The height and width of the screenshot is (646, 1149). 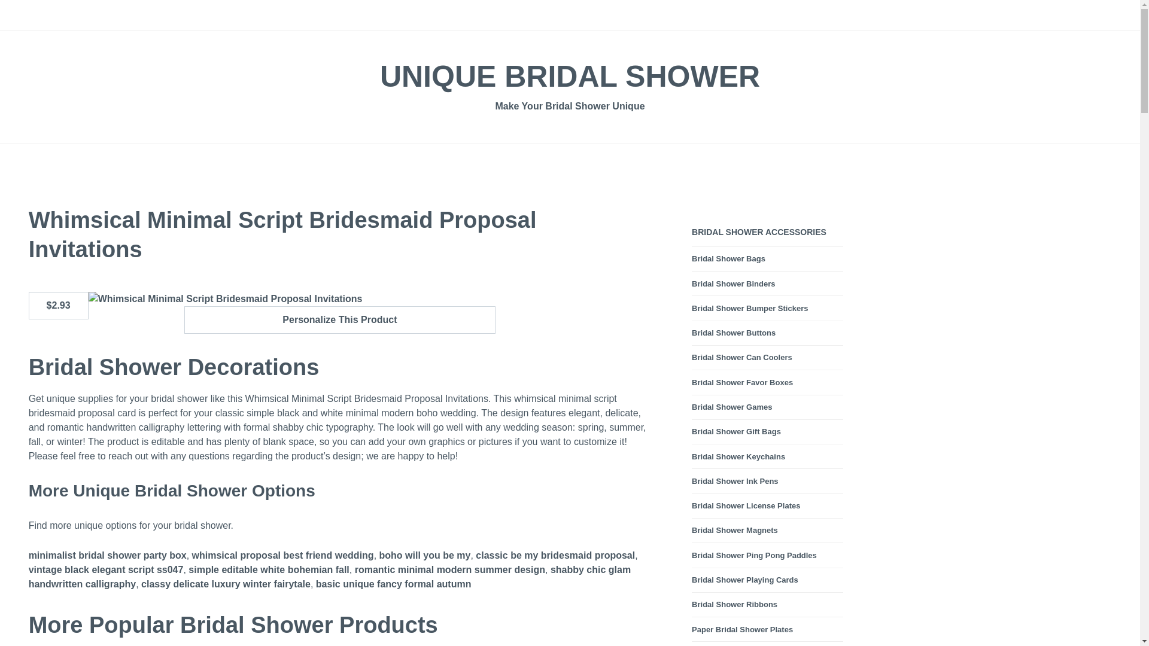 I want to click on vintage black elegant script ss047, so click(x=107, y=570).